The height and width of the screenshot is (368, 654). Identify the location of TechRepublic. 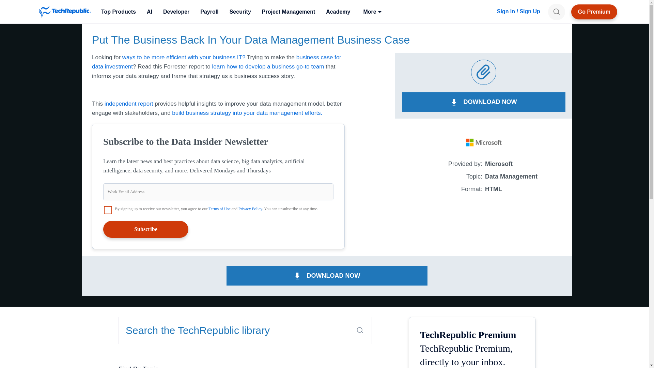
(65, 12).